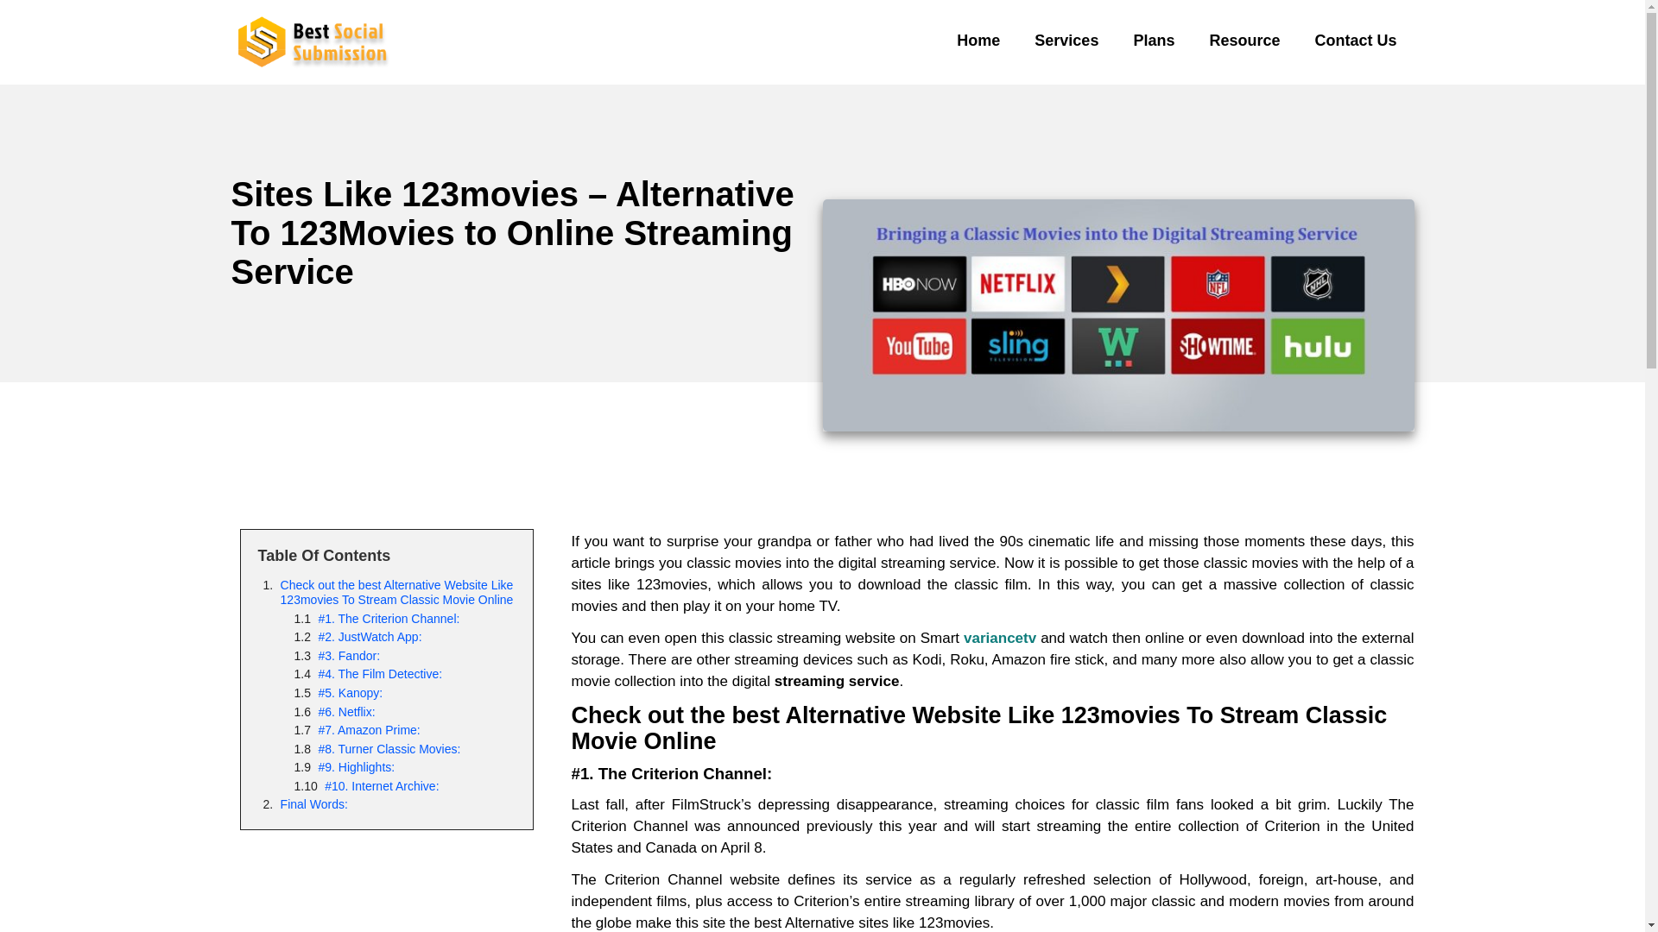 The width and height of the screenshot is (1658, 932). Describe the element at coordinates (1066, 40) in the screenshot. I see `Services` at that location.